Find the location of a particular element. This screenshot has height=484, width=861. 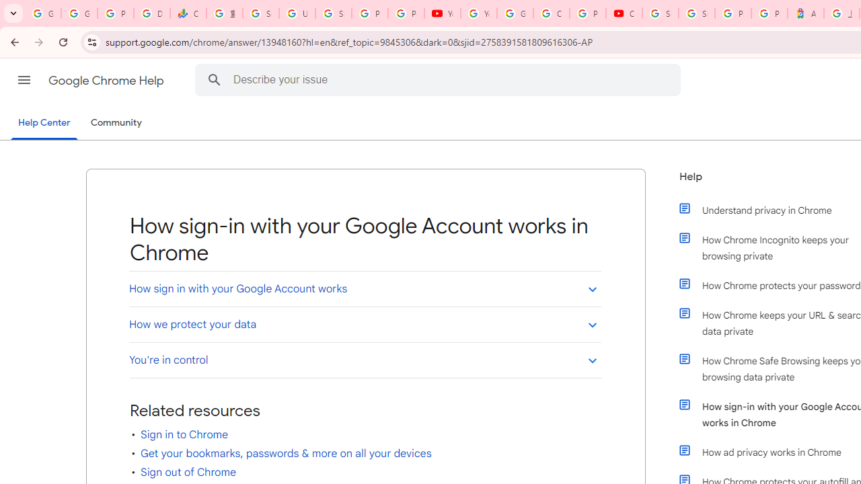

Google Workspace Admin Community is located at coordinates (43, 13).